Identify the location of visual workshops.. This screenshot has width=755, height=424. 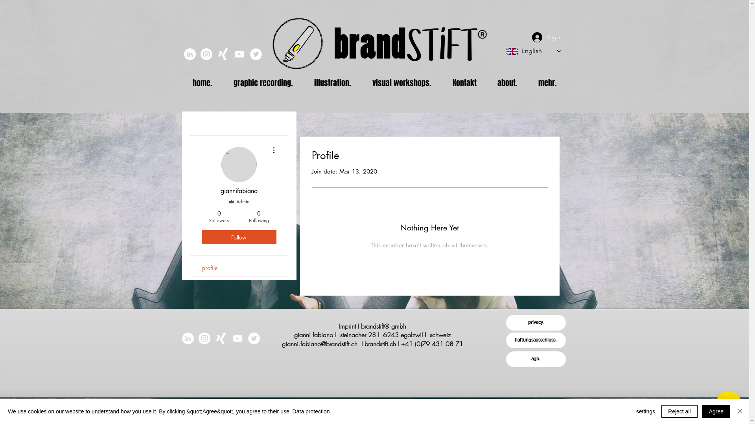
(402, 83).